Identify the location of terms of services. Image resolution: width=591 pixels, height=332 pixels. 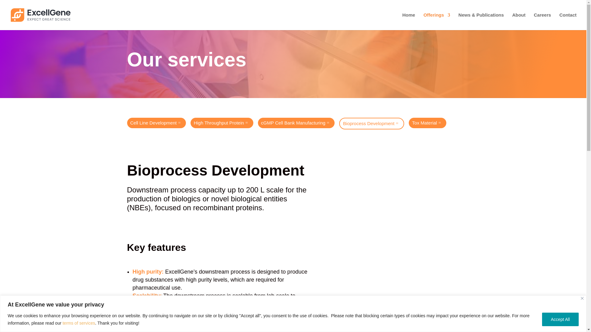
(79, 323).